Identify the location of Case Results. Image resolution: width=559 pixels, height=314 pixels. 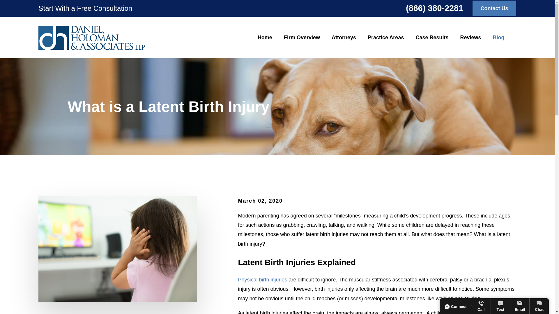
(431, 38).